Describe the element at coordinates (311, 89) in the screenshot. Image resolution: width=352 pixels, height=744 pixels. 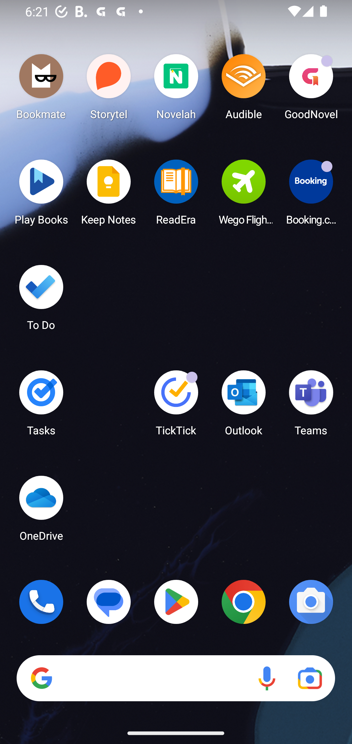
I see `GoodNovel GoodNovel has 19 notifications` at that location.